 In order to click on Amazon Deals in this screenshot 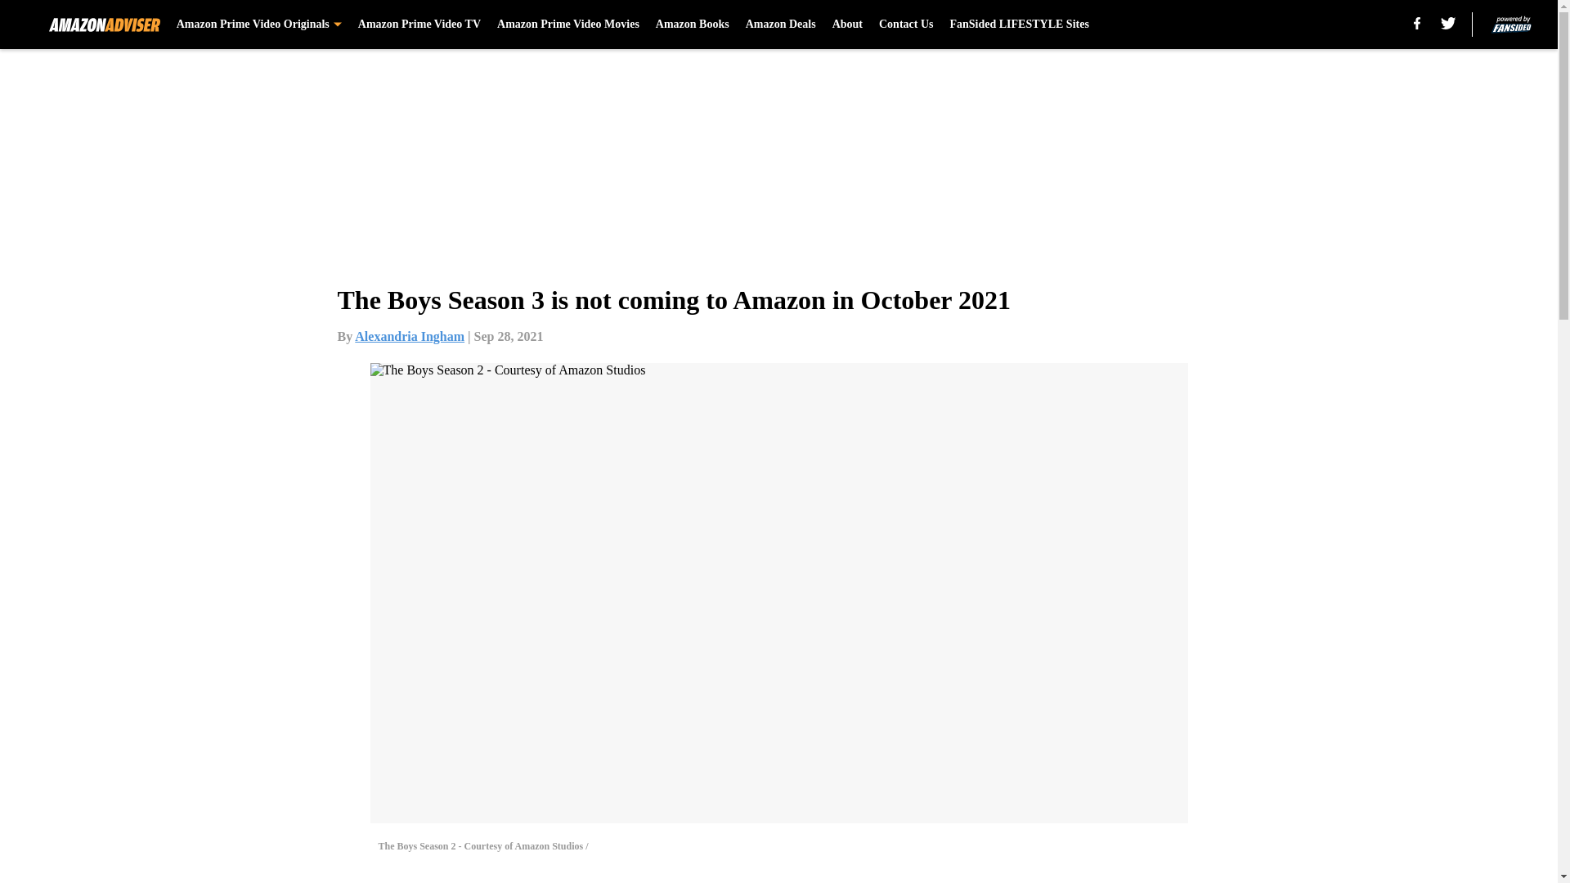, I will do `click(781, 25)`.